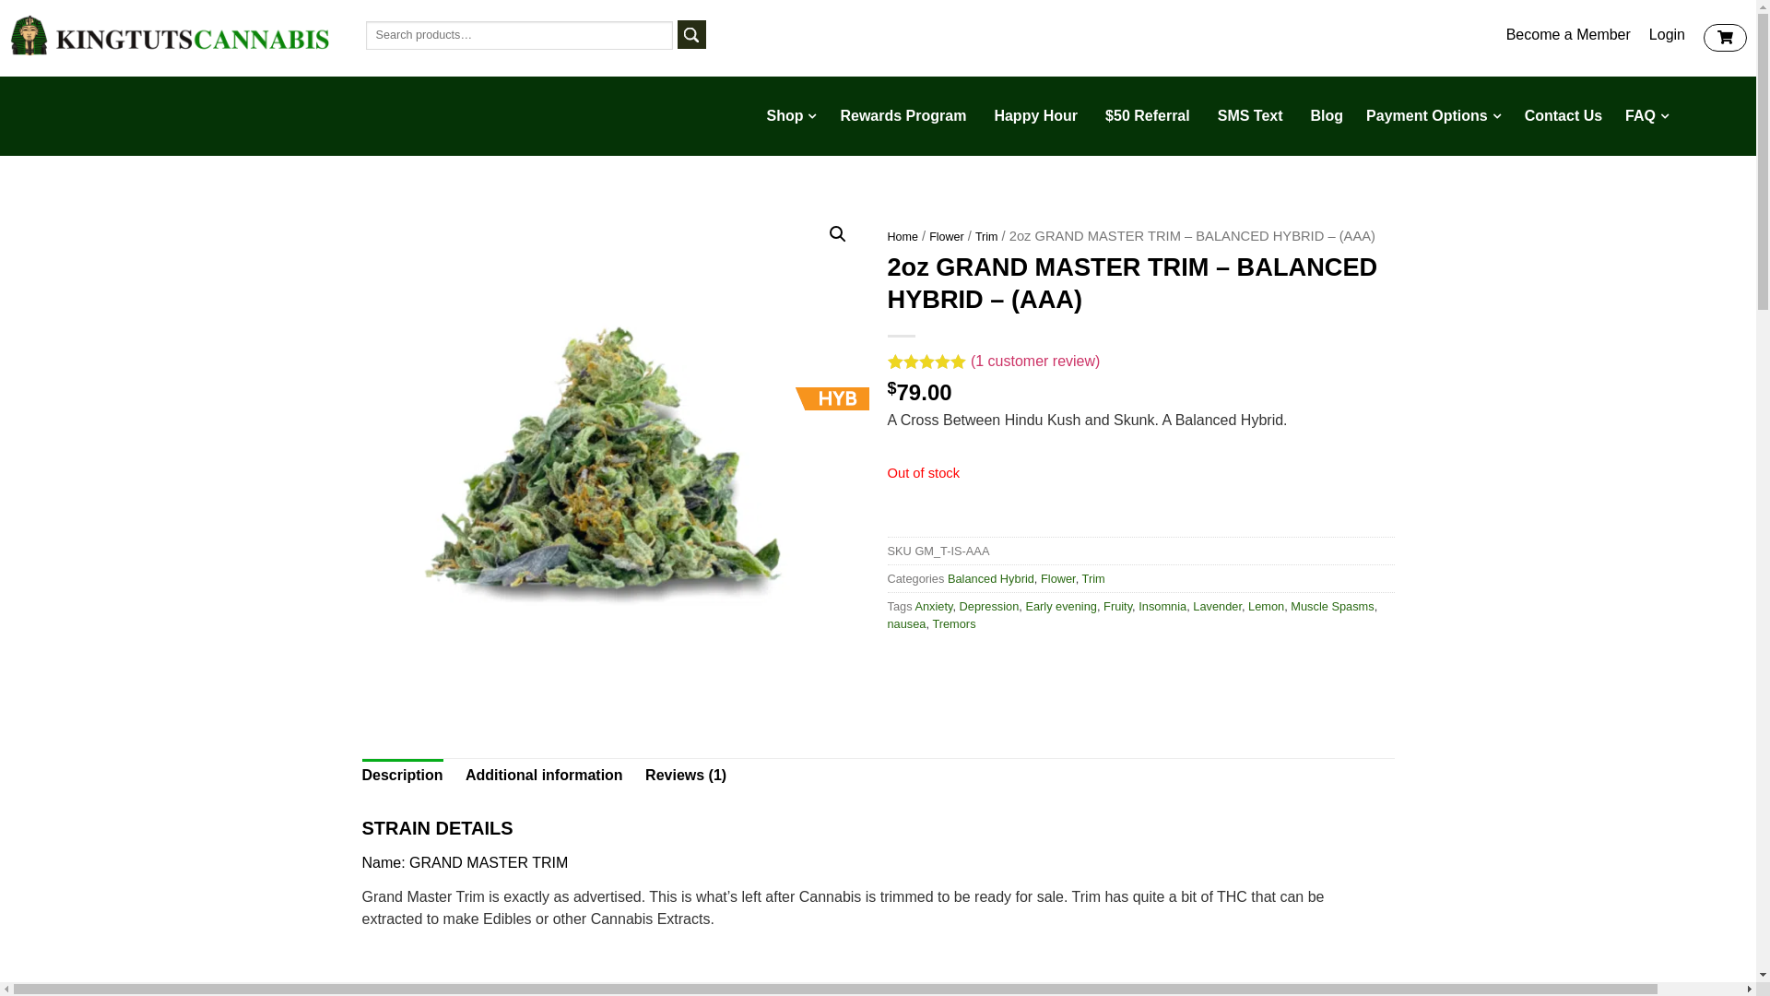  What do you see at coordinates (615, 456) in the screenshot?
I see `kingtuts-grand-master-trim` at bounding box center [615, 456].